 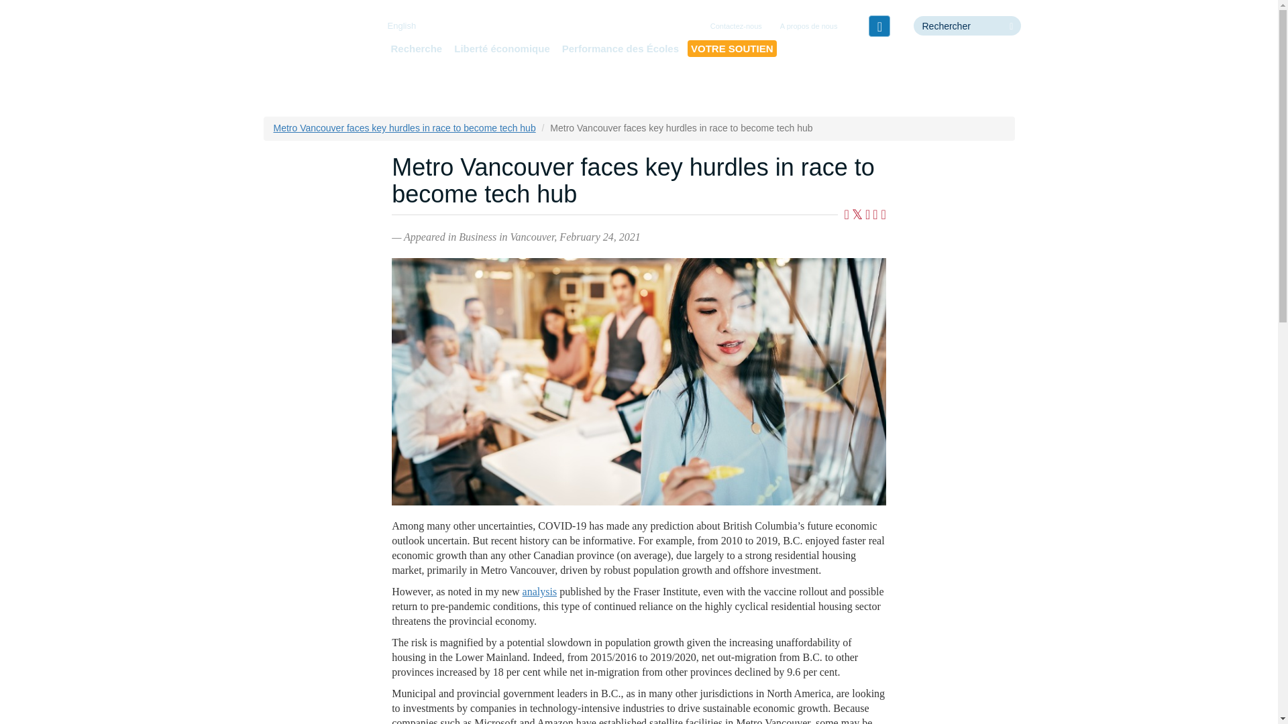 I want to click on Recherche, so click(x=416, y=48).